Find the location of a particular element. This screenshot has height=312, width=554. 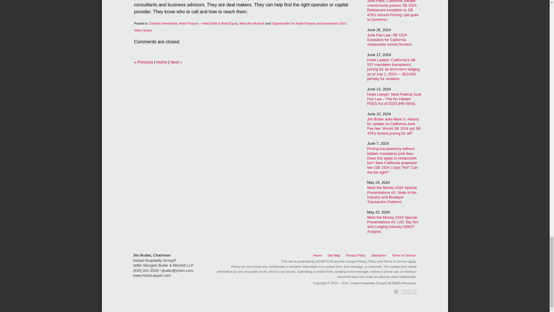

Home is located at coordinates (162, 62).